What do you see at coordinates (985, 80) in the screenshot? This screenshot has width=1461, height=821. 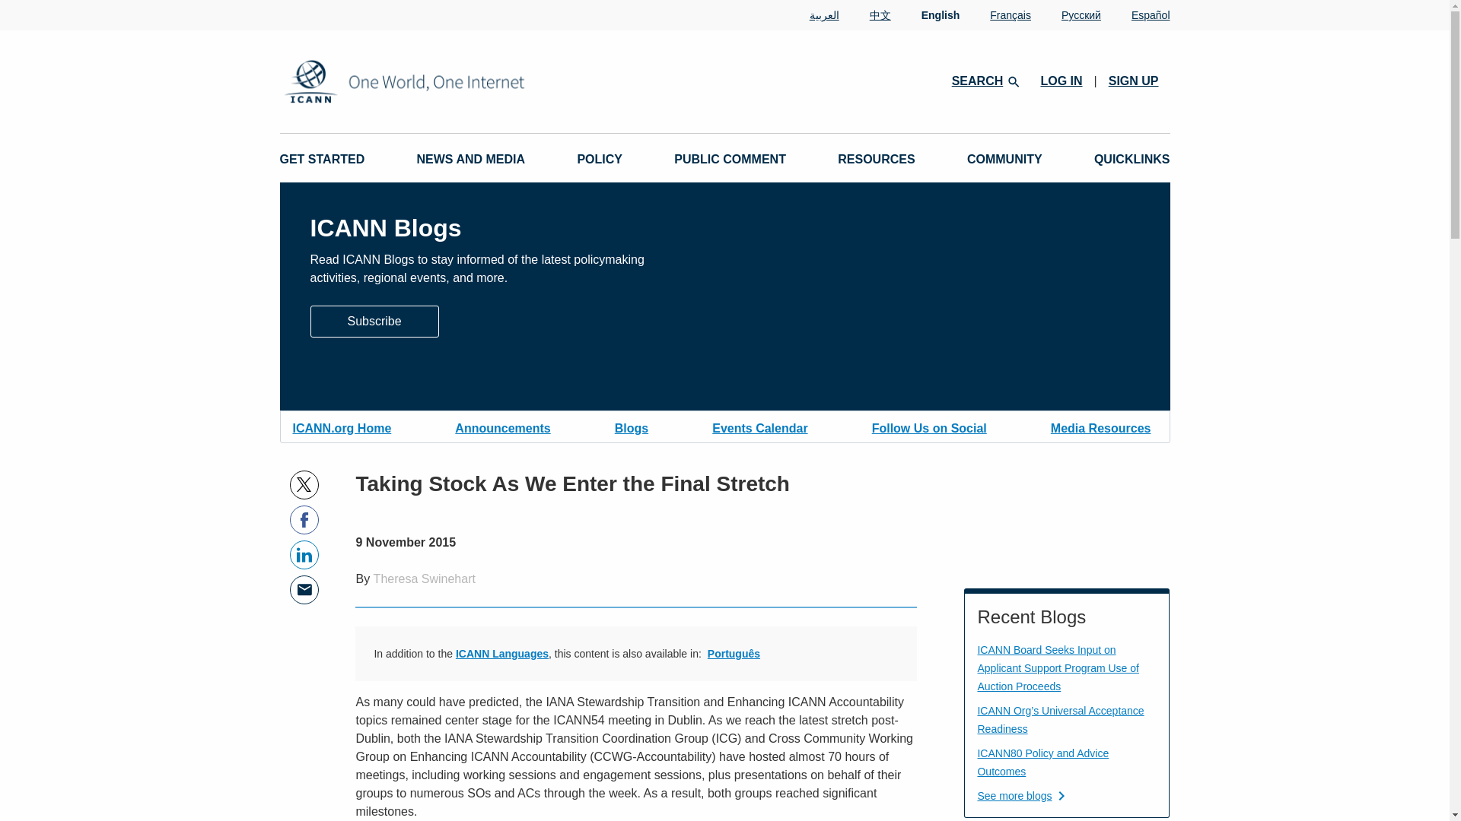 I see `SEARCH` at bounding box center [985, 80].